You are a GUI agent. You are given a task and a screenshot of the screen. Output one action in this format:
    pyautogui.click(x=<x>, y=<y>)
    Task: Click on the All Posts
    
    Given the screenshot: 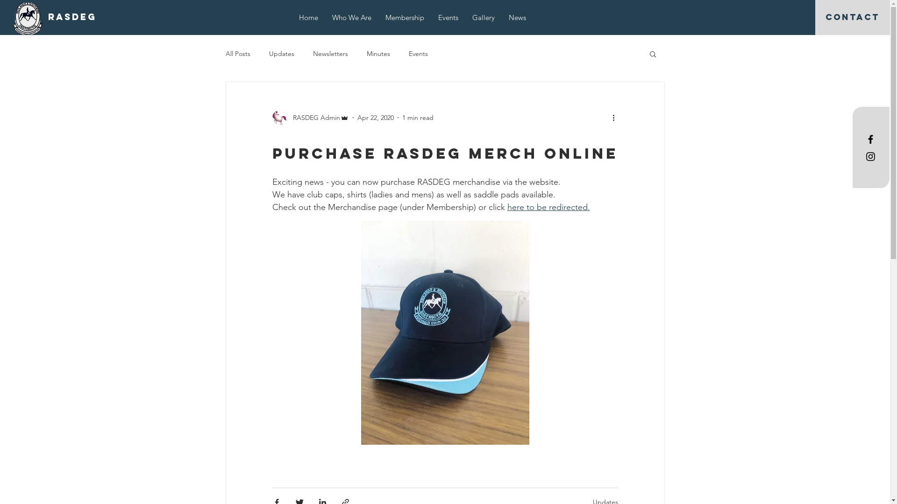 What is the action you would take?
    pyautogui.click(x=237, y=54)
    